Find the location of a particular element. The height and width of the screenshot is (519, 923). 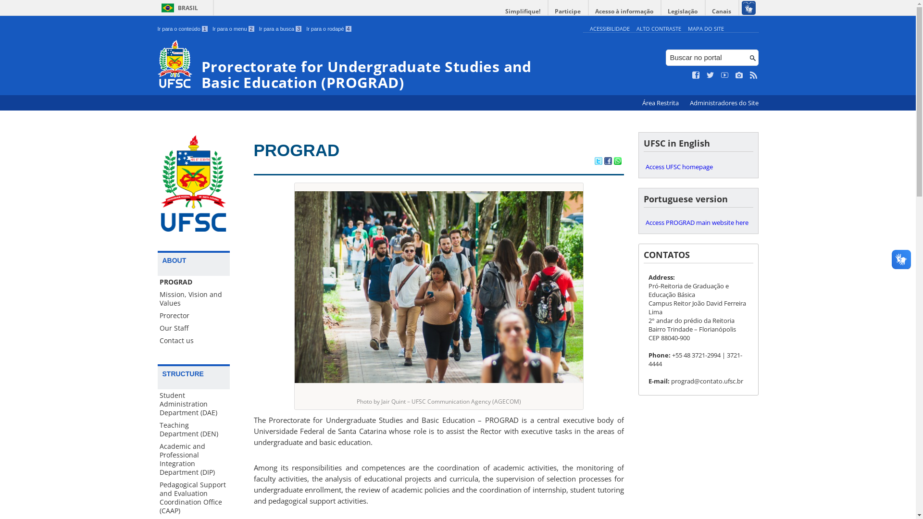

PROGRAD is located at coordinates (297, 150).